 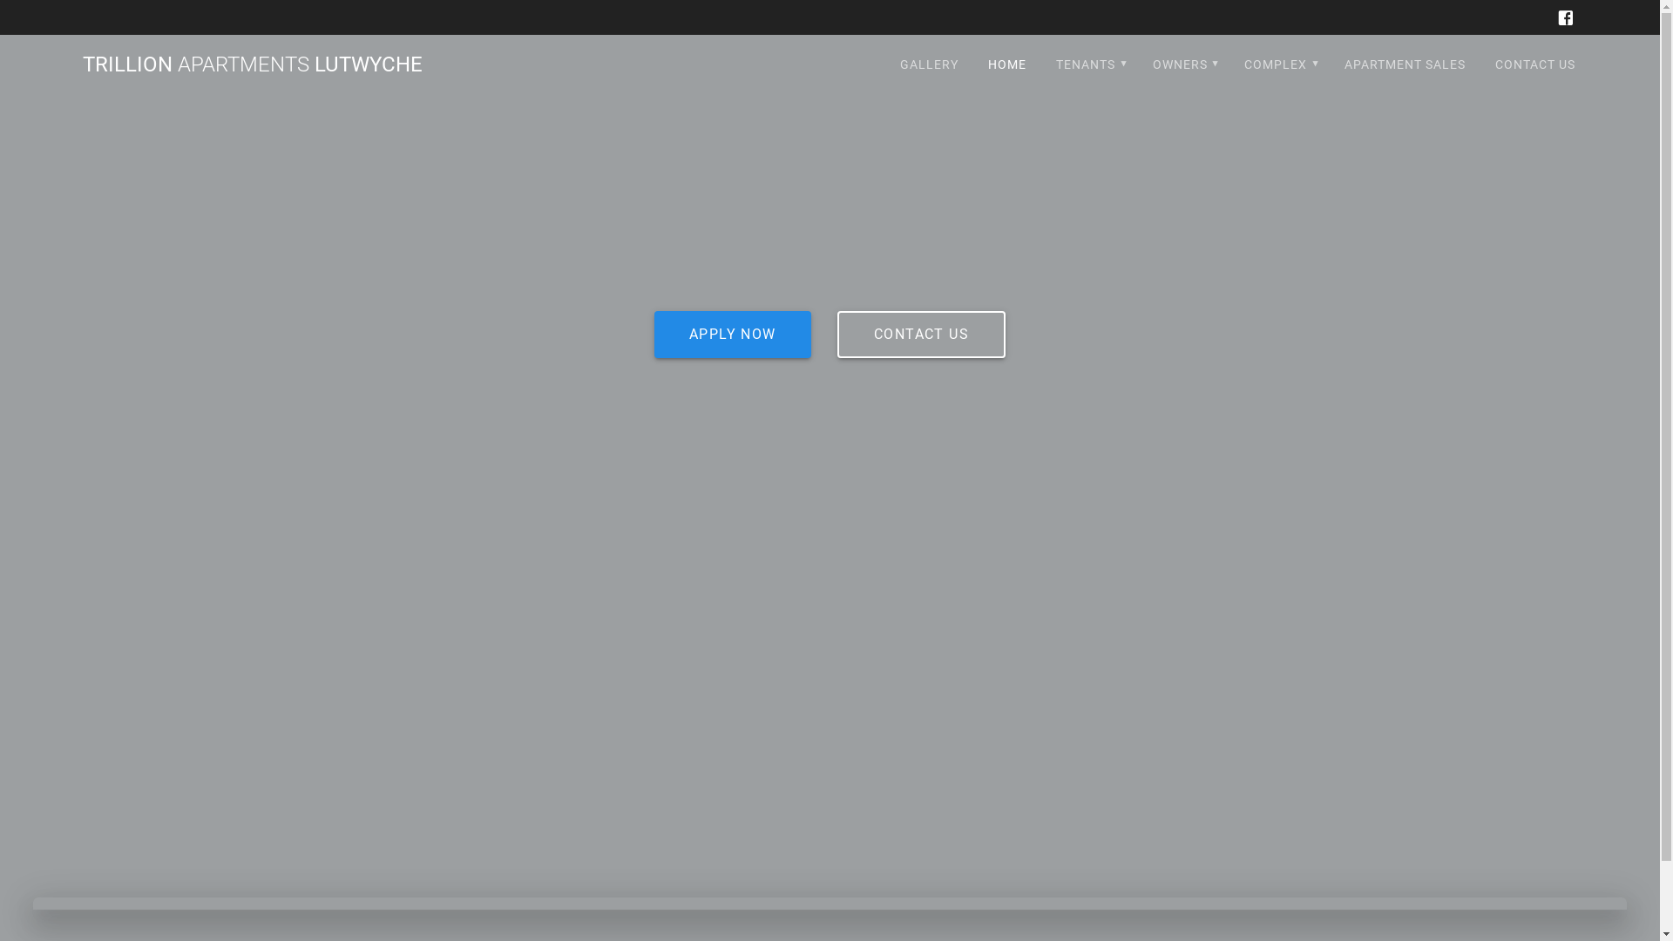 What do you see at coordinates (1405, 64) in the screenshot?
I see `APARTMENT SALES` at bounding box center [1405, 64].